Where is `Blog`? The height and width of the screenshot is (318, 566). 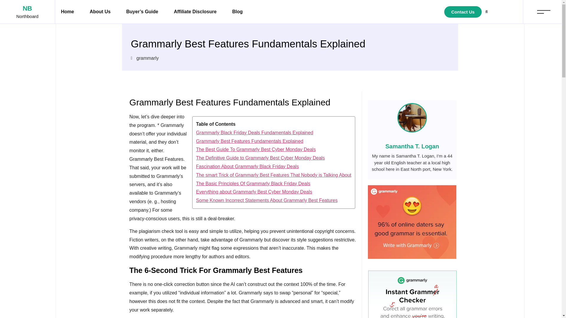
Blog is located at coordinates (238, 12).